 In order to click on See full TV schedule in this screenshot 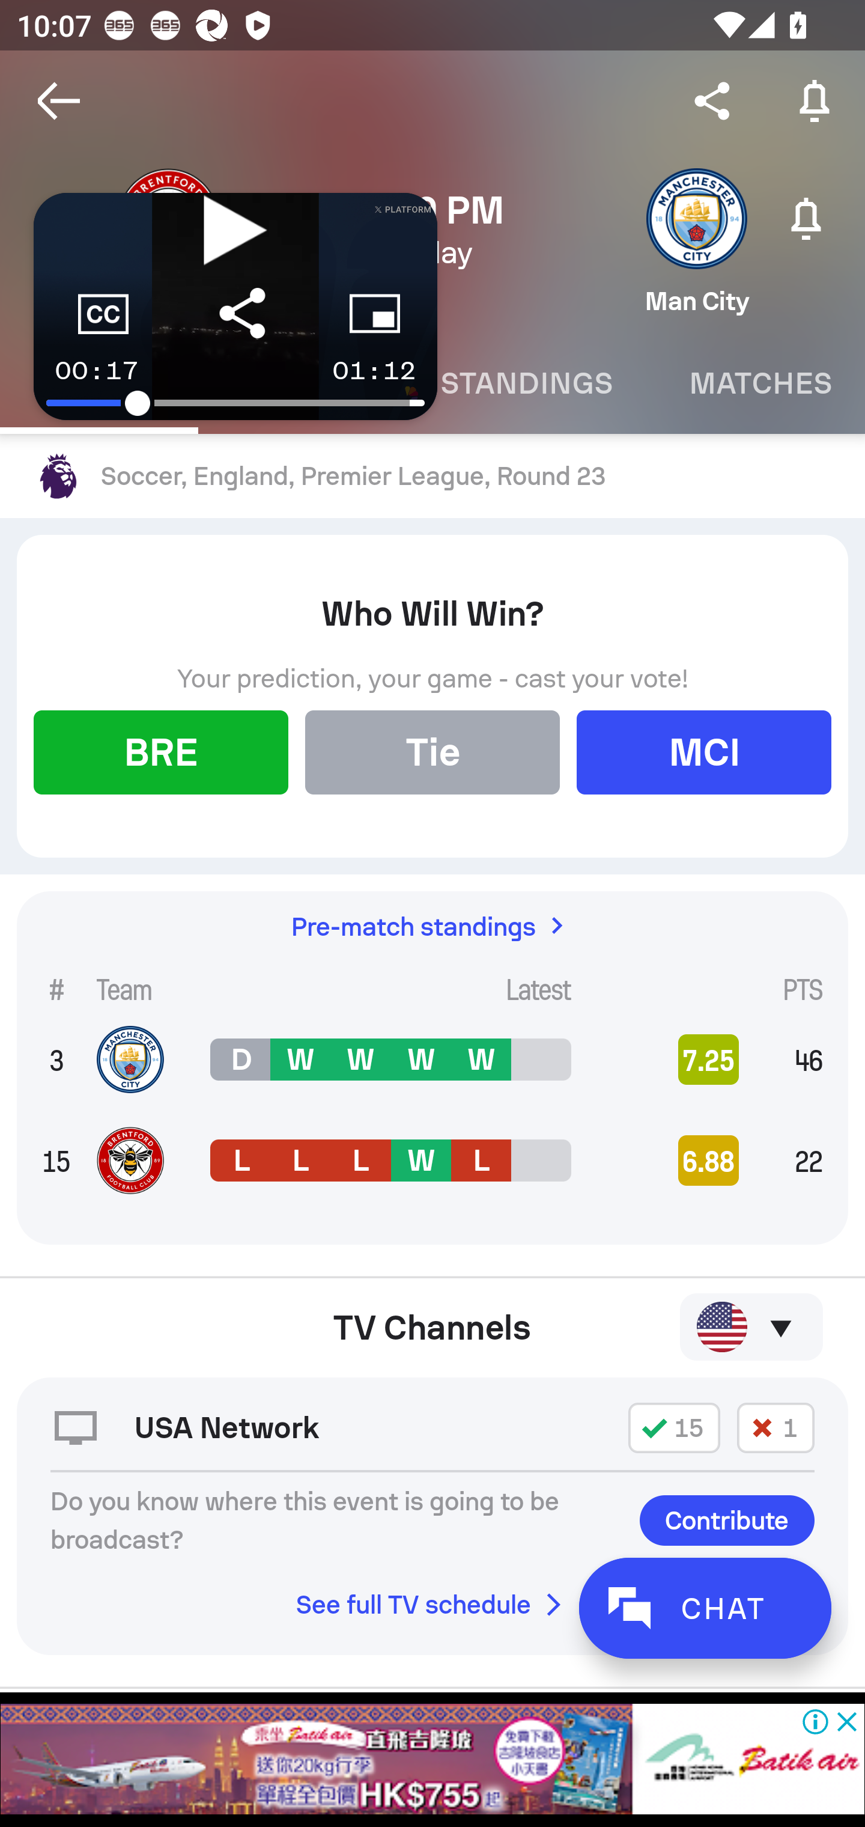, I will do `click(432, 1605)`.